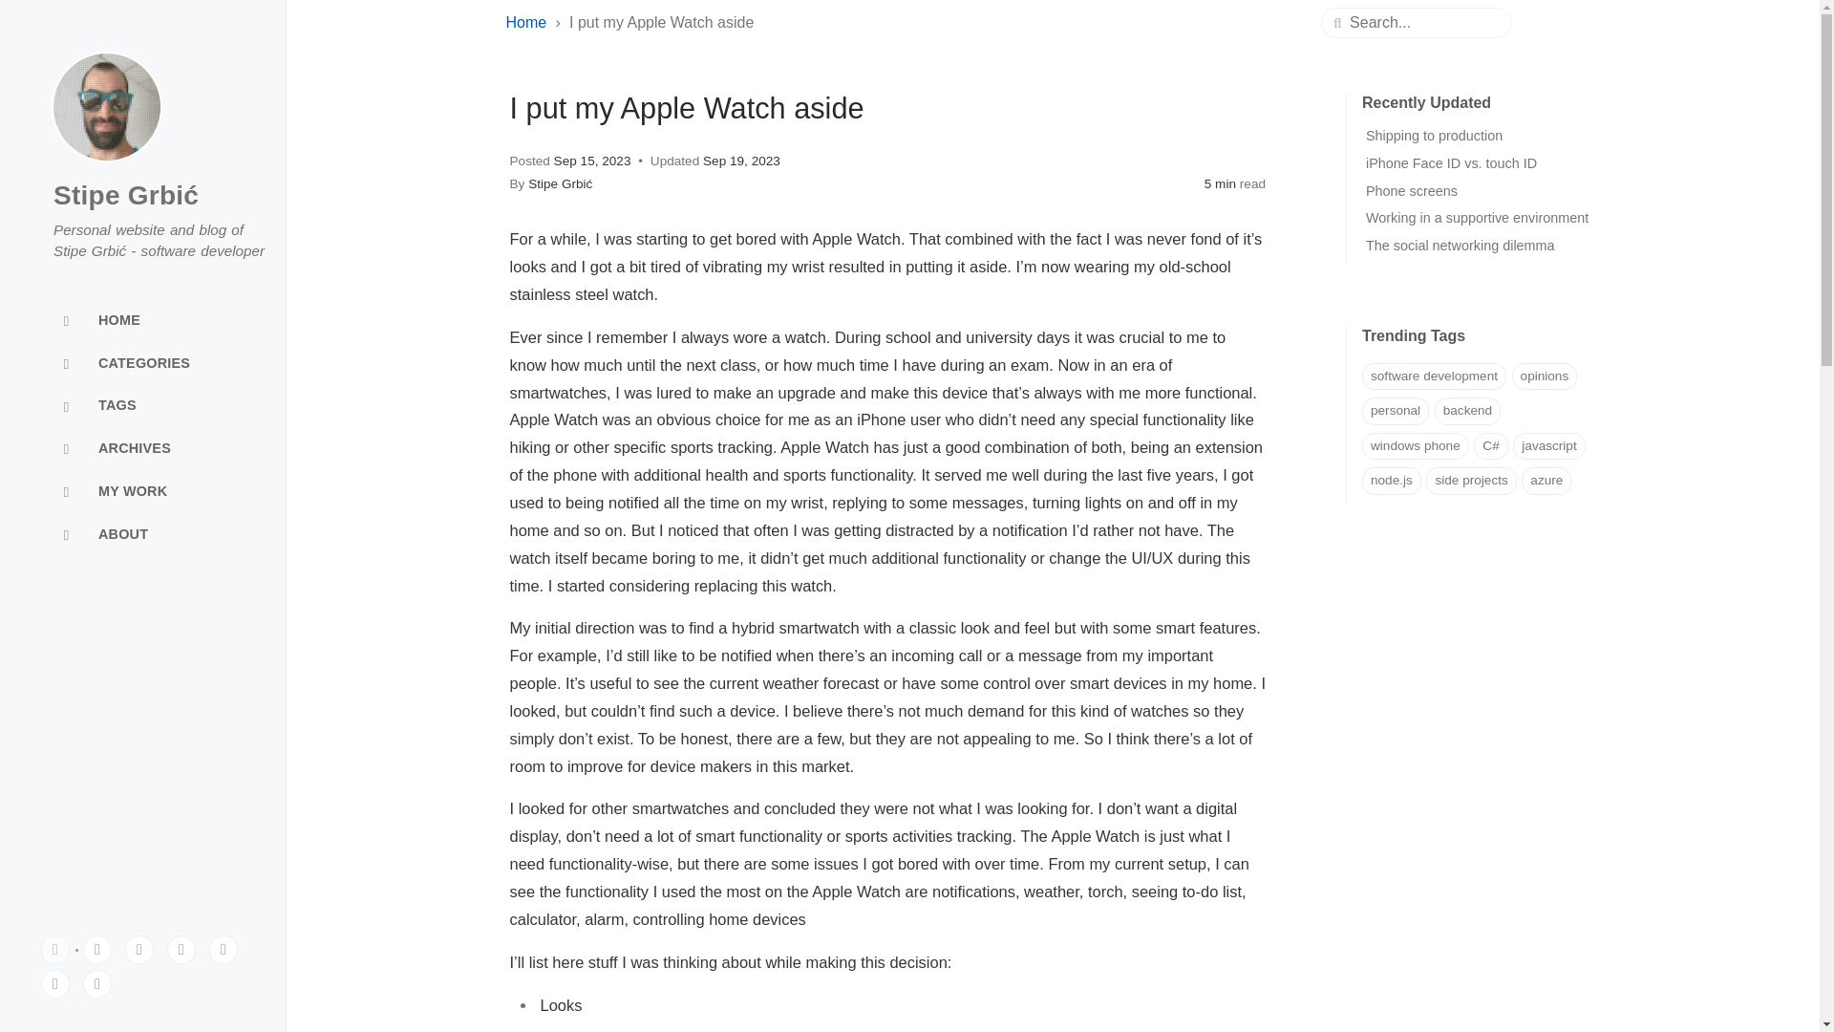  I want to click on CATEGORIES, so click(143, 363).